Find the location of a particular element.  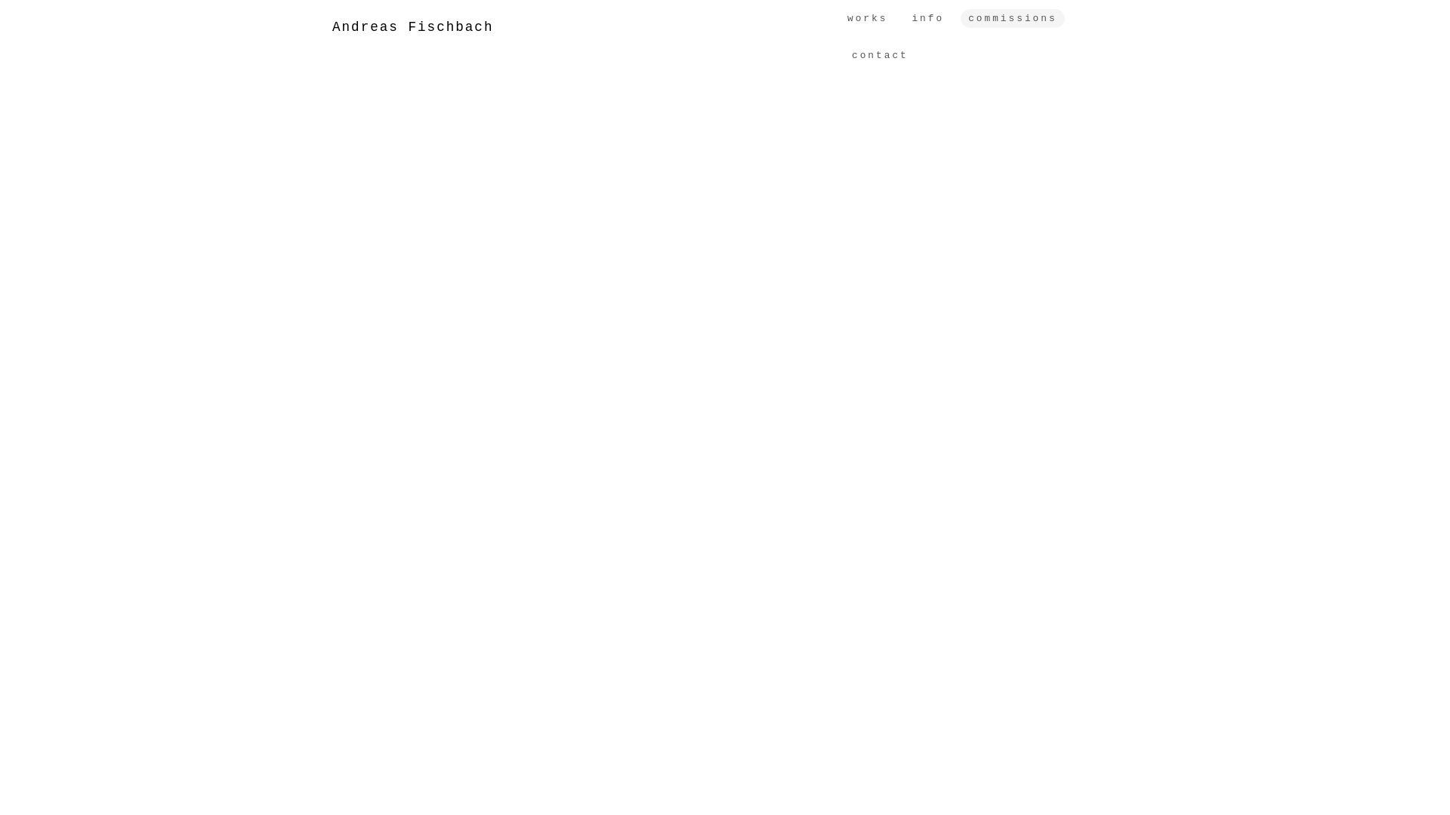

works is located at coordinates (867, 18).